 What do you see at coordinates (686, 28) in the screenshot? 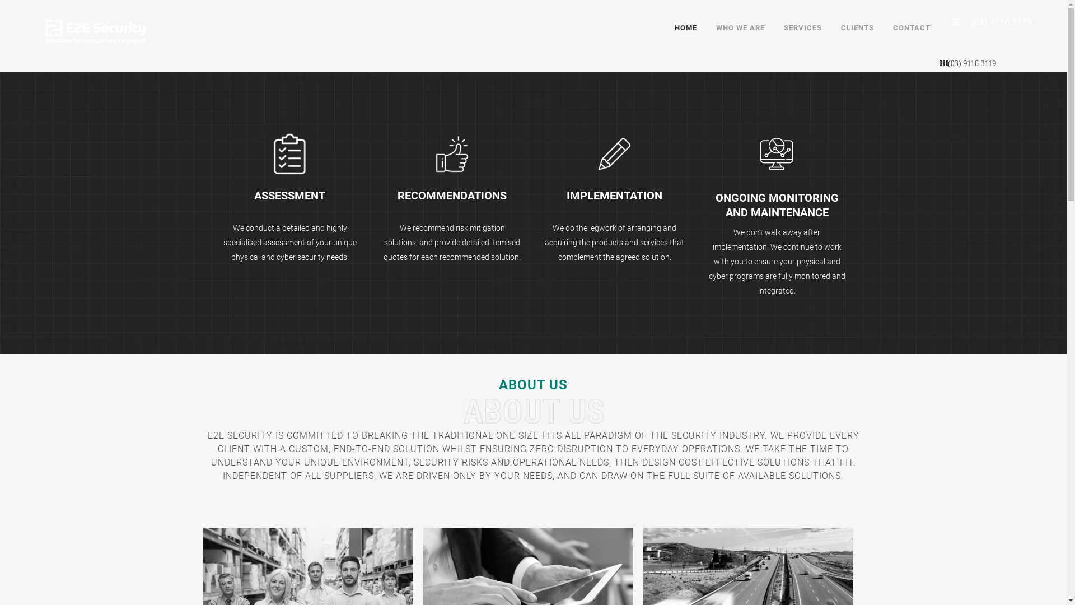
I see `HOME` at bounding box center [686, 28].